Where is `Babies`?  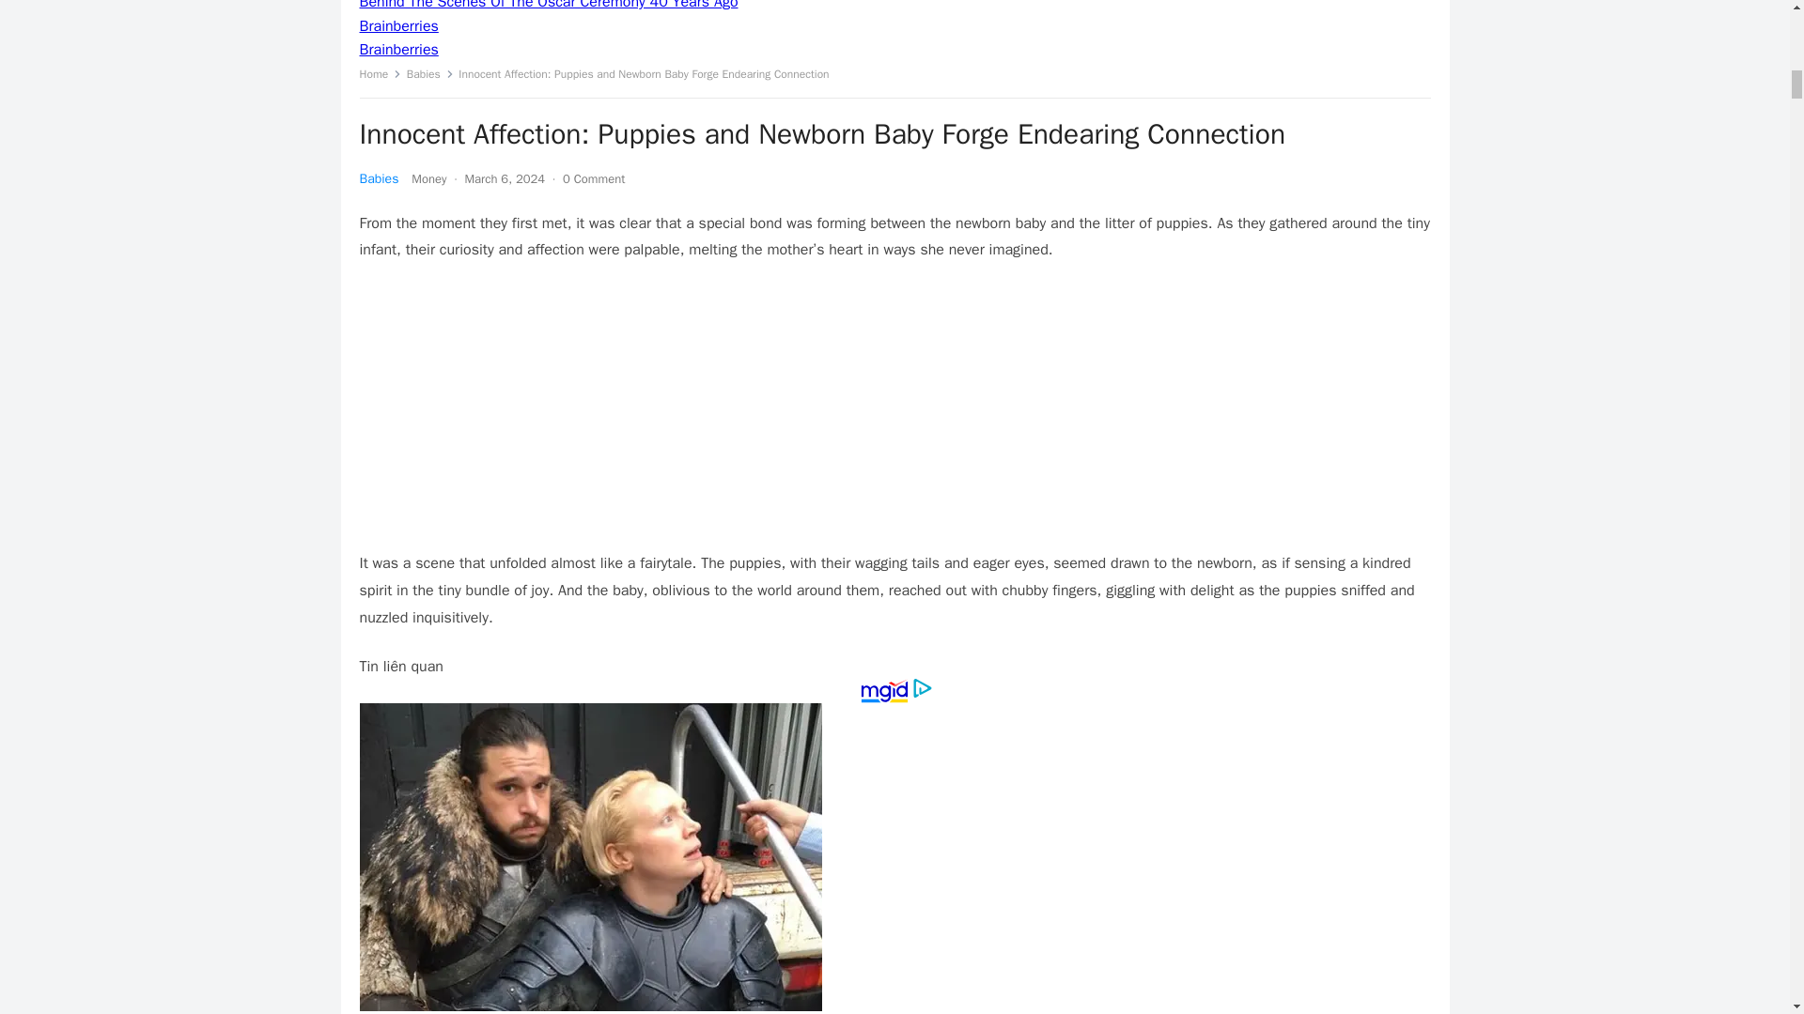
Babies is located at coordinates (430, 74).